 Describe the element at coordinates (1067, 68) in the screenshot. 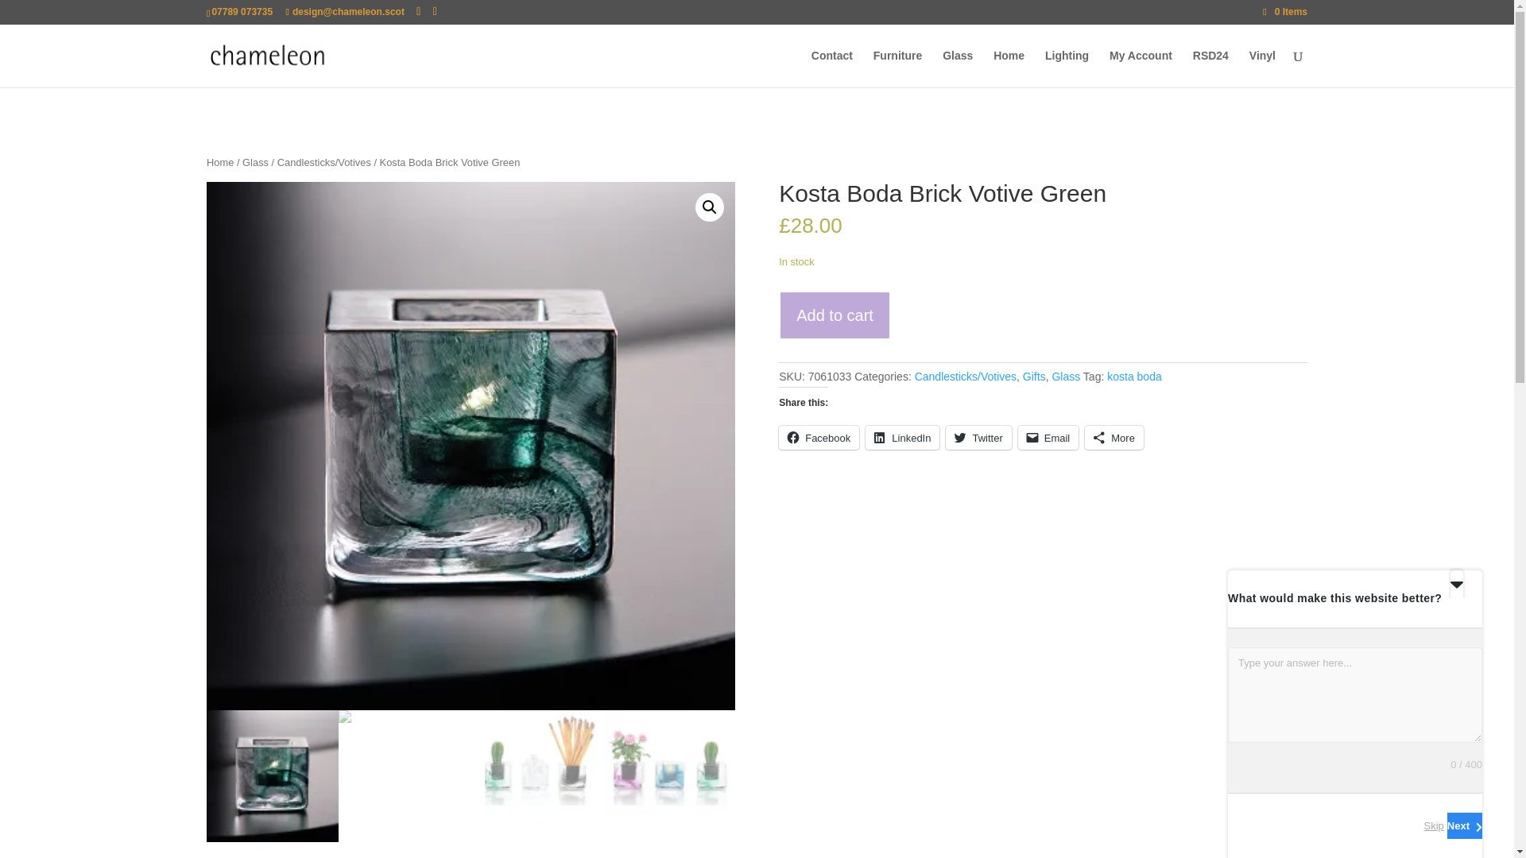

I see `Lighting` at that location.